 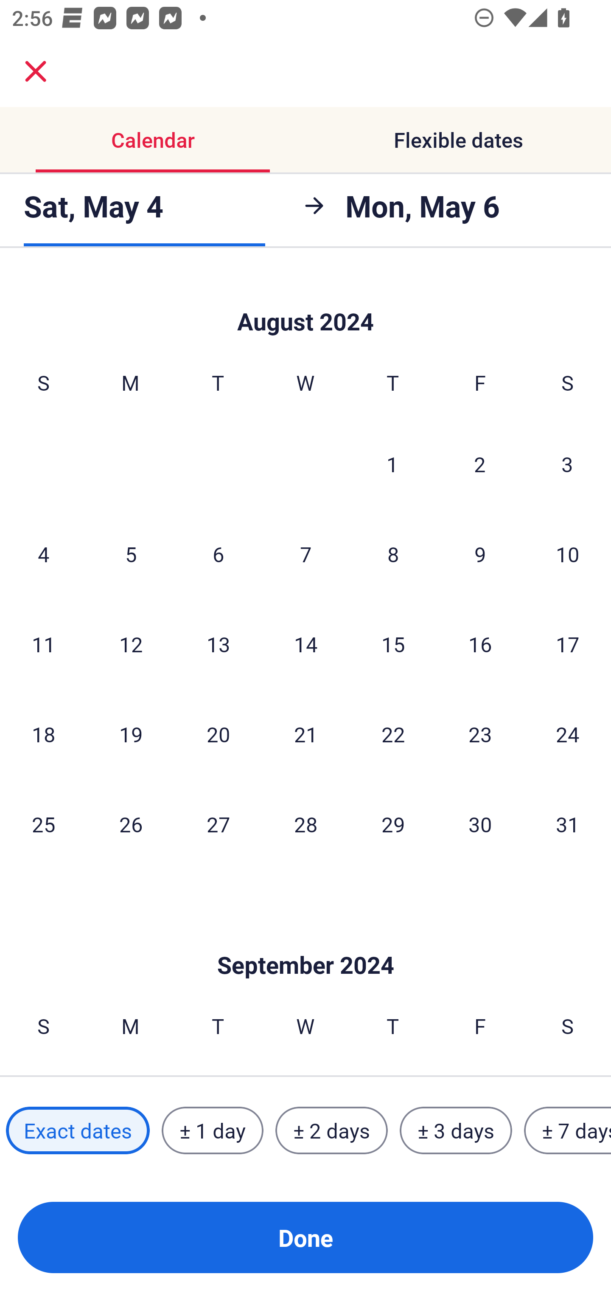 I want to click on 28 Wednesday, August 28, 2024, so click(x=305, y=824).